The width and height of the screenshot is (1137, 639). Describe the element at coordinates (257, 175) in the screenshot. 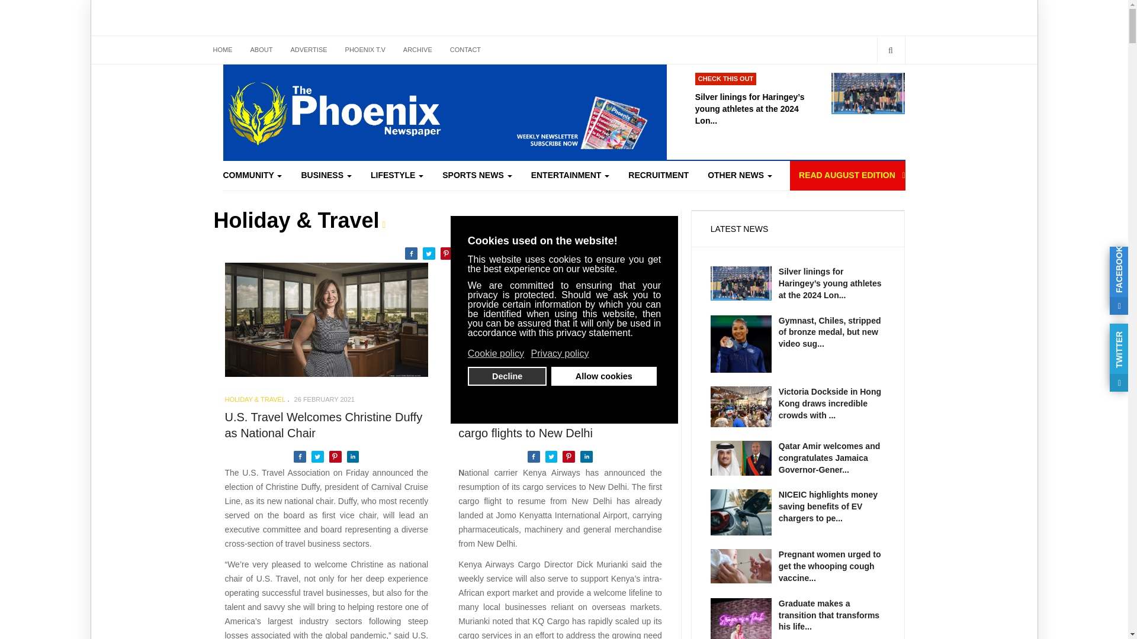

I see `COMMUNITY` at that location.